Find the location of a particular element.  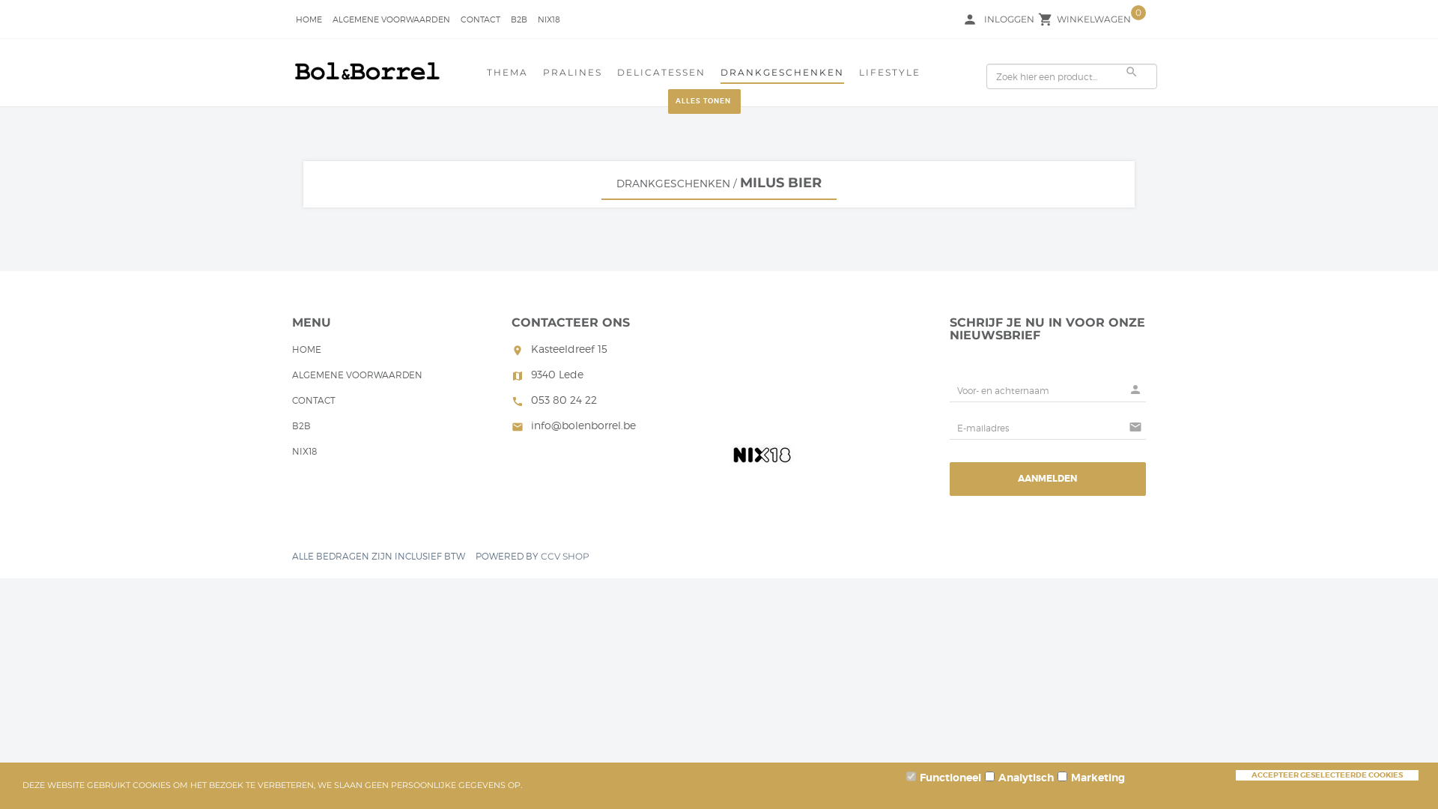

DRANKGESCHENKEN is located at coordinates (782, 75).